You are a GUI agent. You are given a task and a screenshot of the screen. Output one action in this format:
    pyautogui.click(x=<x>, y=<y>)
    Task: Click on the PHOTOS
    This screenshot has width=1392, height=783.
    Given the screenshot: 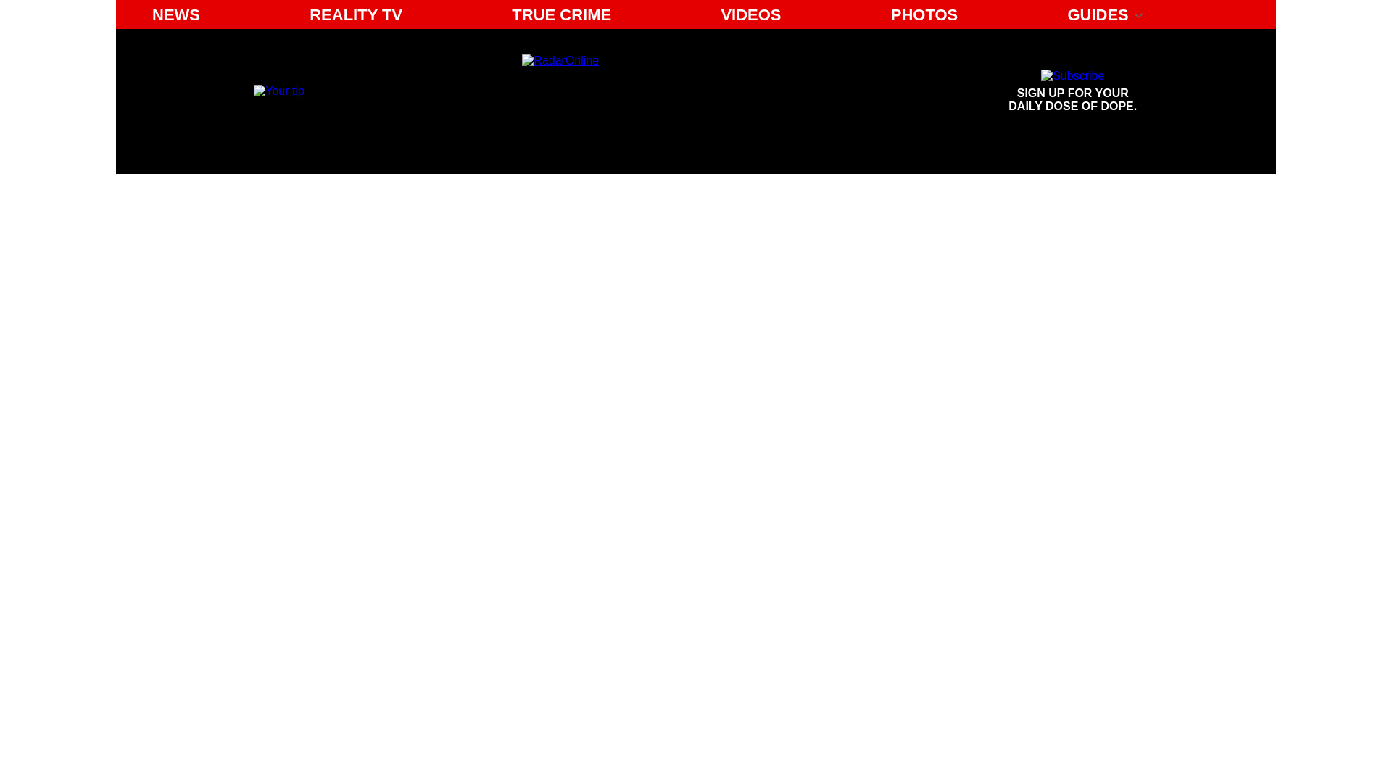 What is the action you would take?
    pyautogui.click(x=925, y=14)
    